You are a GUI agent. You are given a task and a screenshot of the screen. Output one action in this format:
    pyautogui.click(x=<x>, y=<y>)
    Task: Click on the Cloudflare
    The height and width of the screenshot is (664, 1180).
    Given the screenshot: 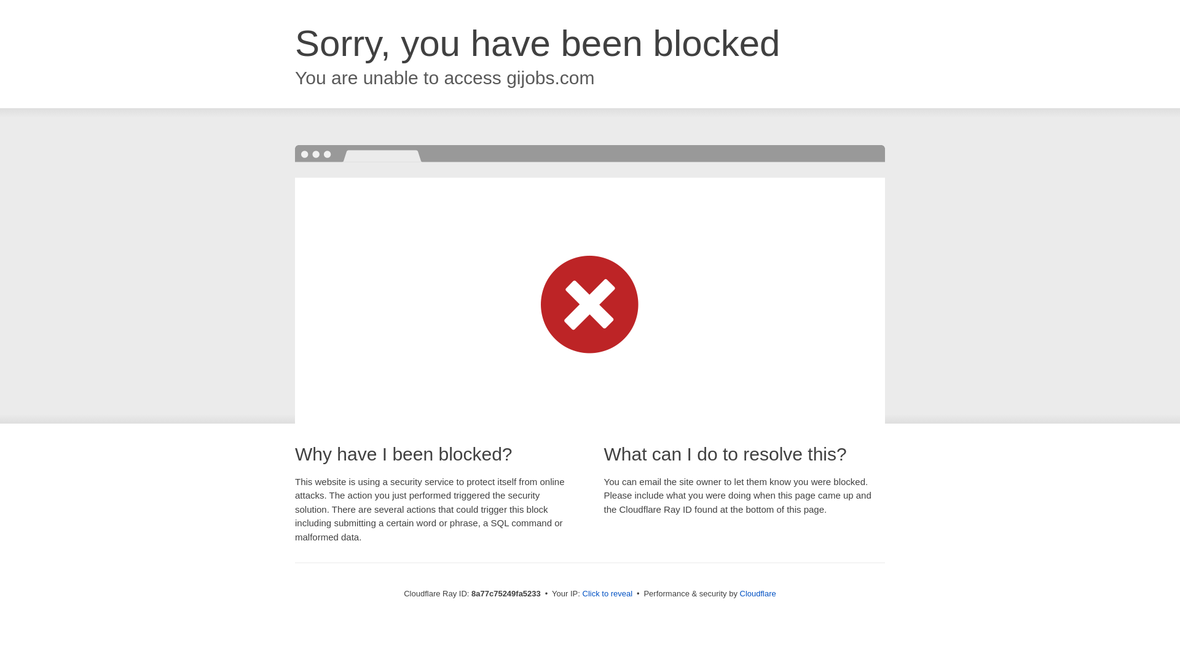 What is the action you would take?
    pyautogui.click(x=758, y=593)
    